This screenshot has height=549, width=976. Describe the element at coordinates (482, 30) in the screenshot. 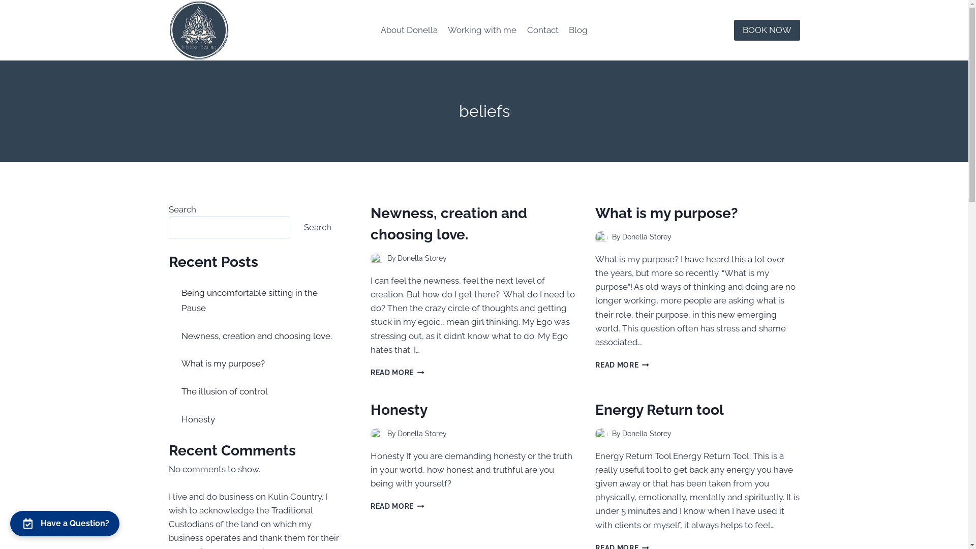

I see `Working with me` at that location.